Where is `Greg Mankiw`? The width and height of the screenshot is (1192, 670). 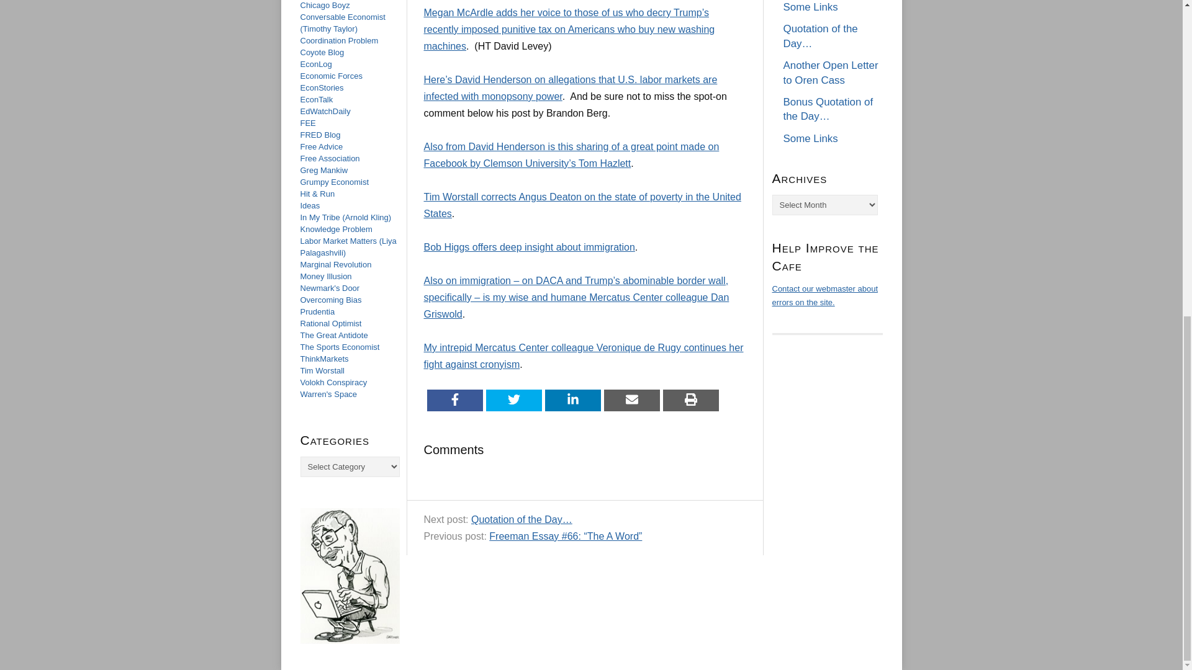
Greg Mankiw is located at coordinates (324, 170).